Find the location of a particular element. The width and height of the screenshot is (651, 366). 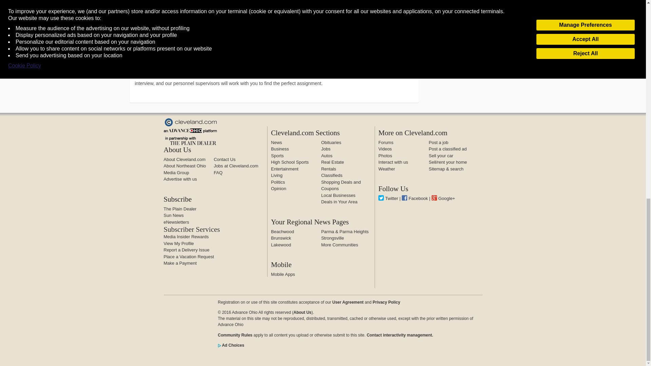

FAQ is located at coordinates (218, 173).